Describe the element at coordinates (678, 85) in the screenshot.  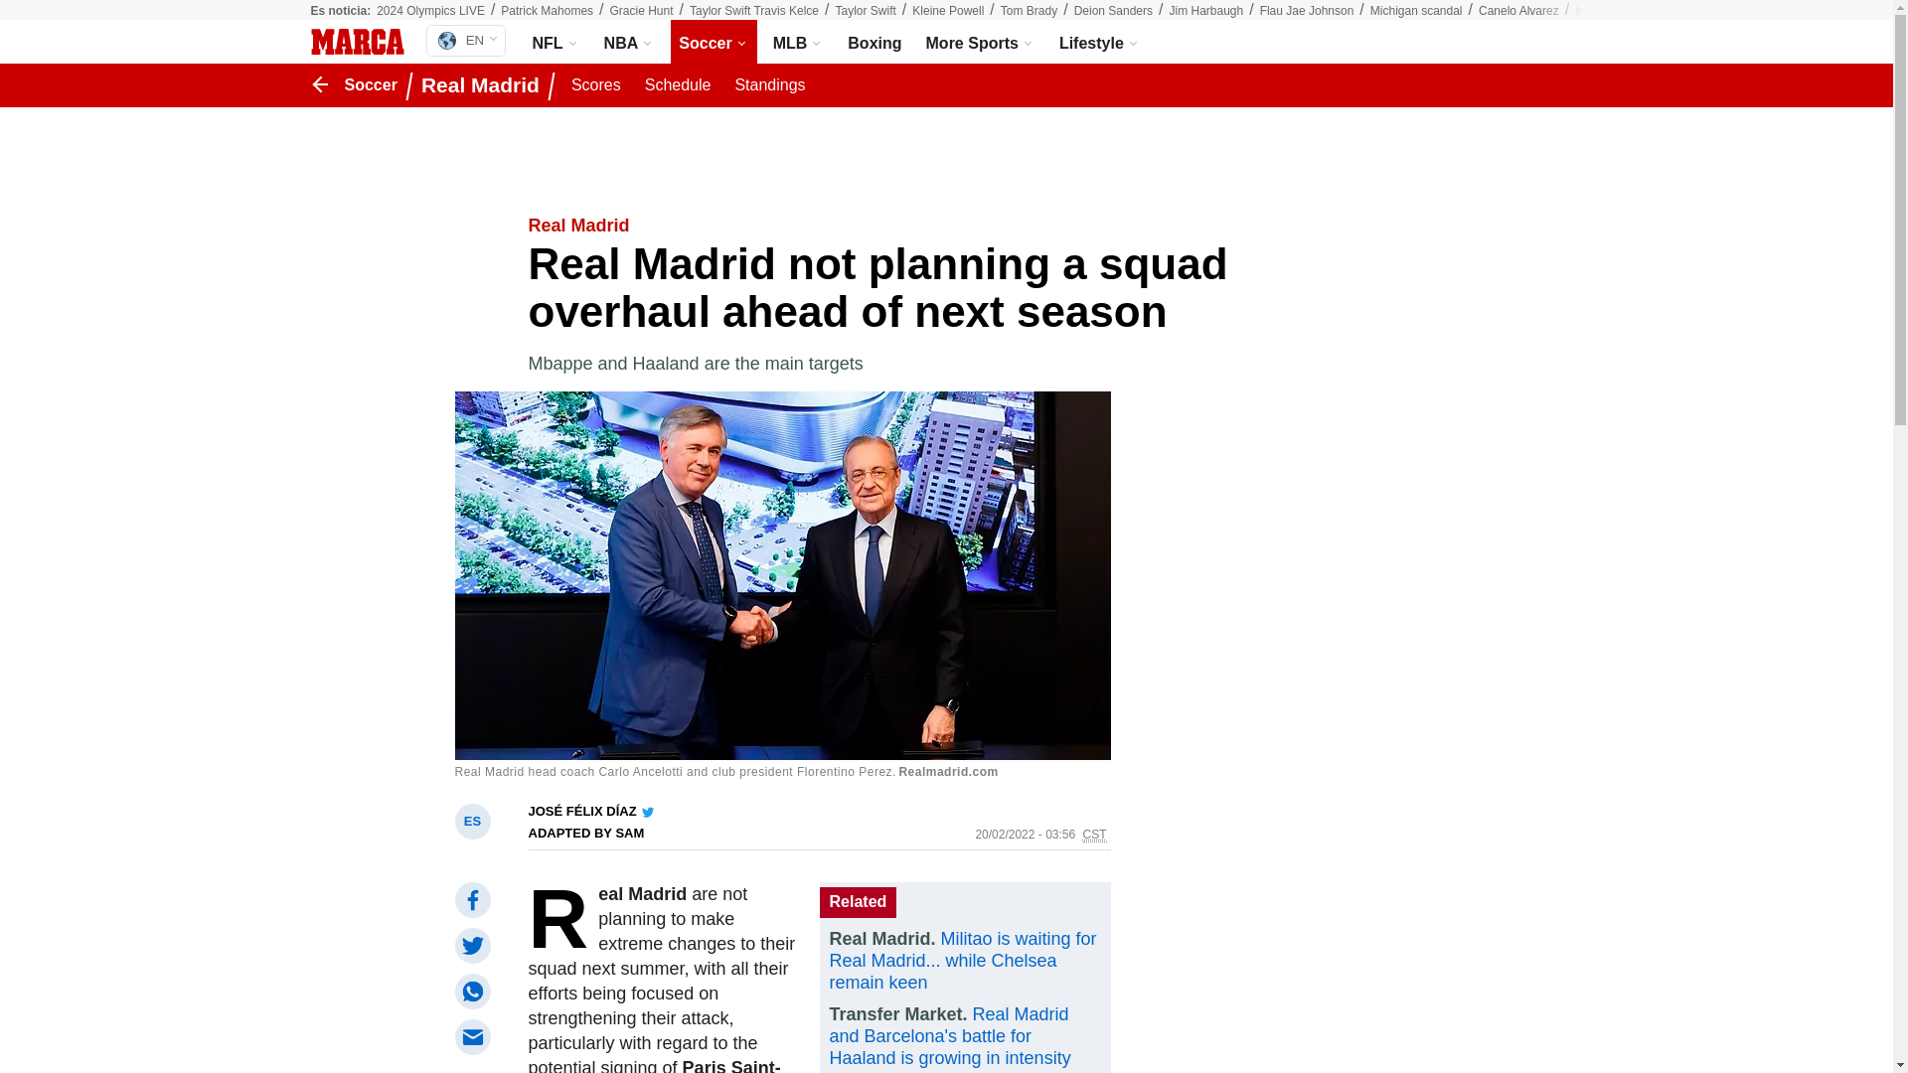
I see `Schedule` at that location.